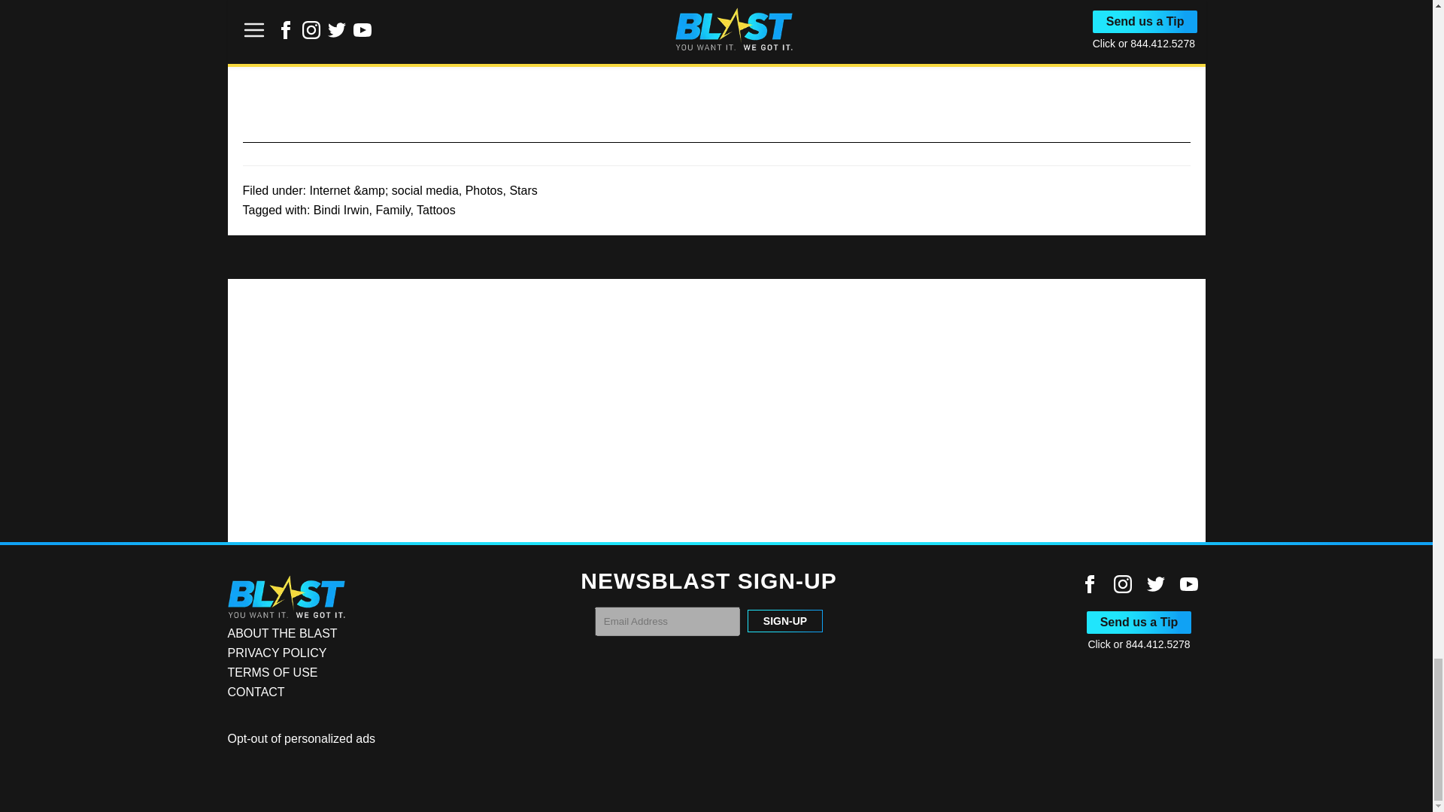  What do you see at coordinates (436, 211) in the screenshot?
I see `Tattoos` at bounding box center [436, 211].